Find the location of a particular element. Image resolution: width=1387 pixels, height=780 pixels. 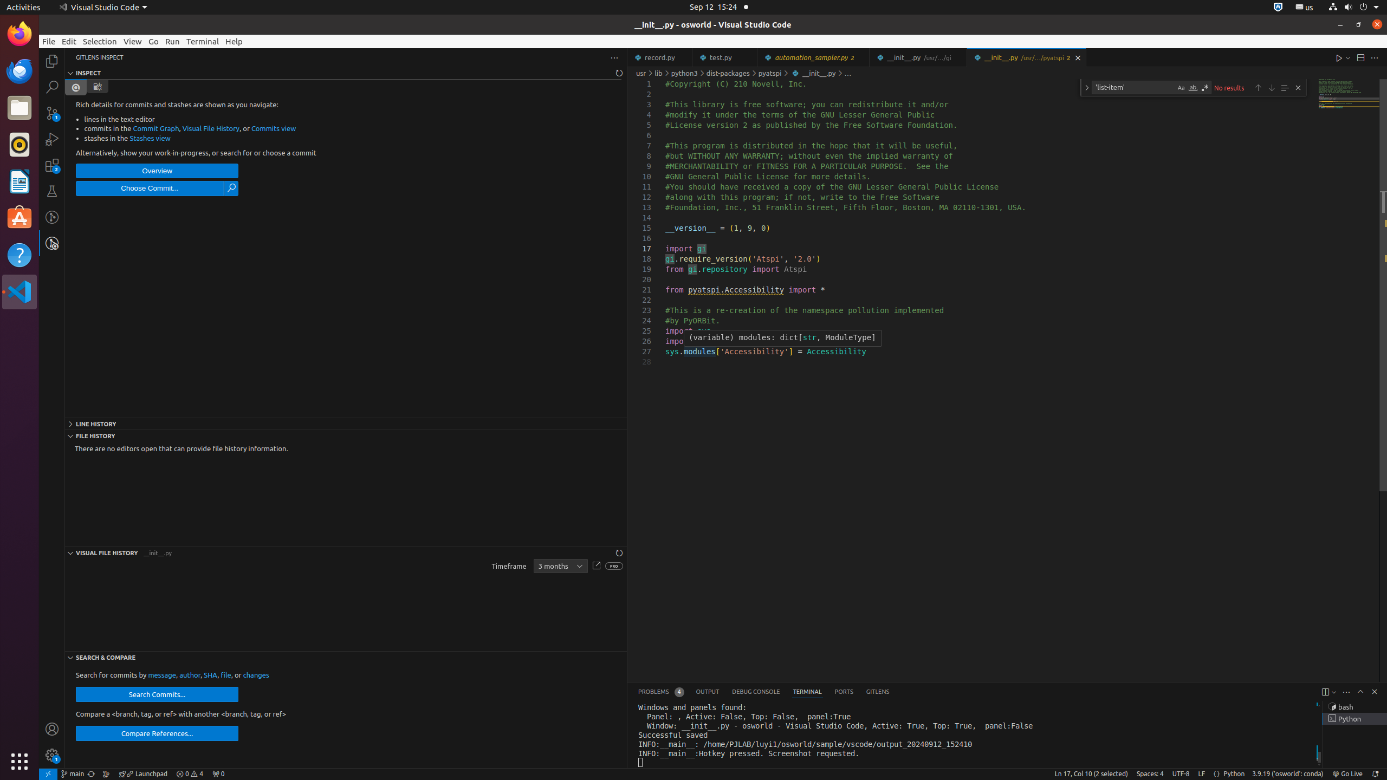

Run and Debug (Ctrl+Shift+D) is located at coordinates (52, 139).